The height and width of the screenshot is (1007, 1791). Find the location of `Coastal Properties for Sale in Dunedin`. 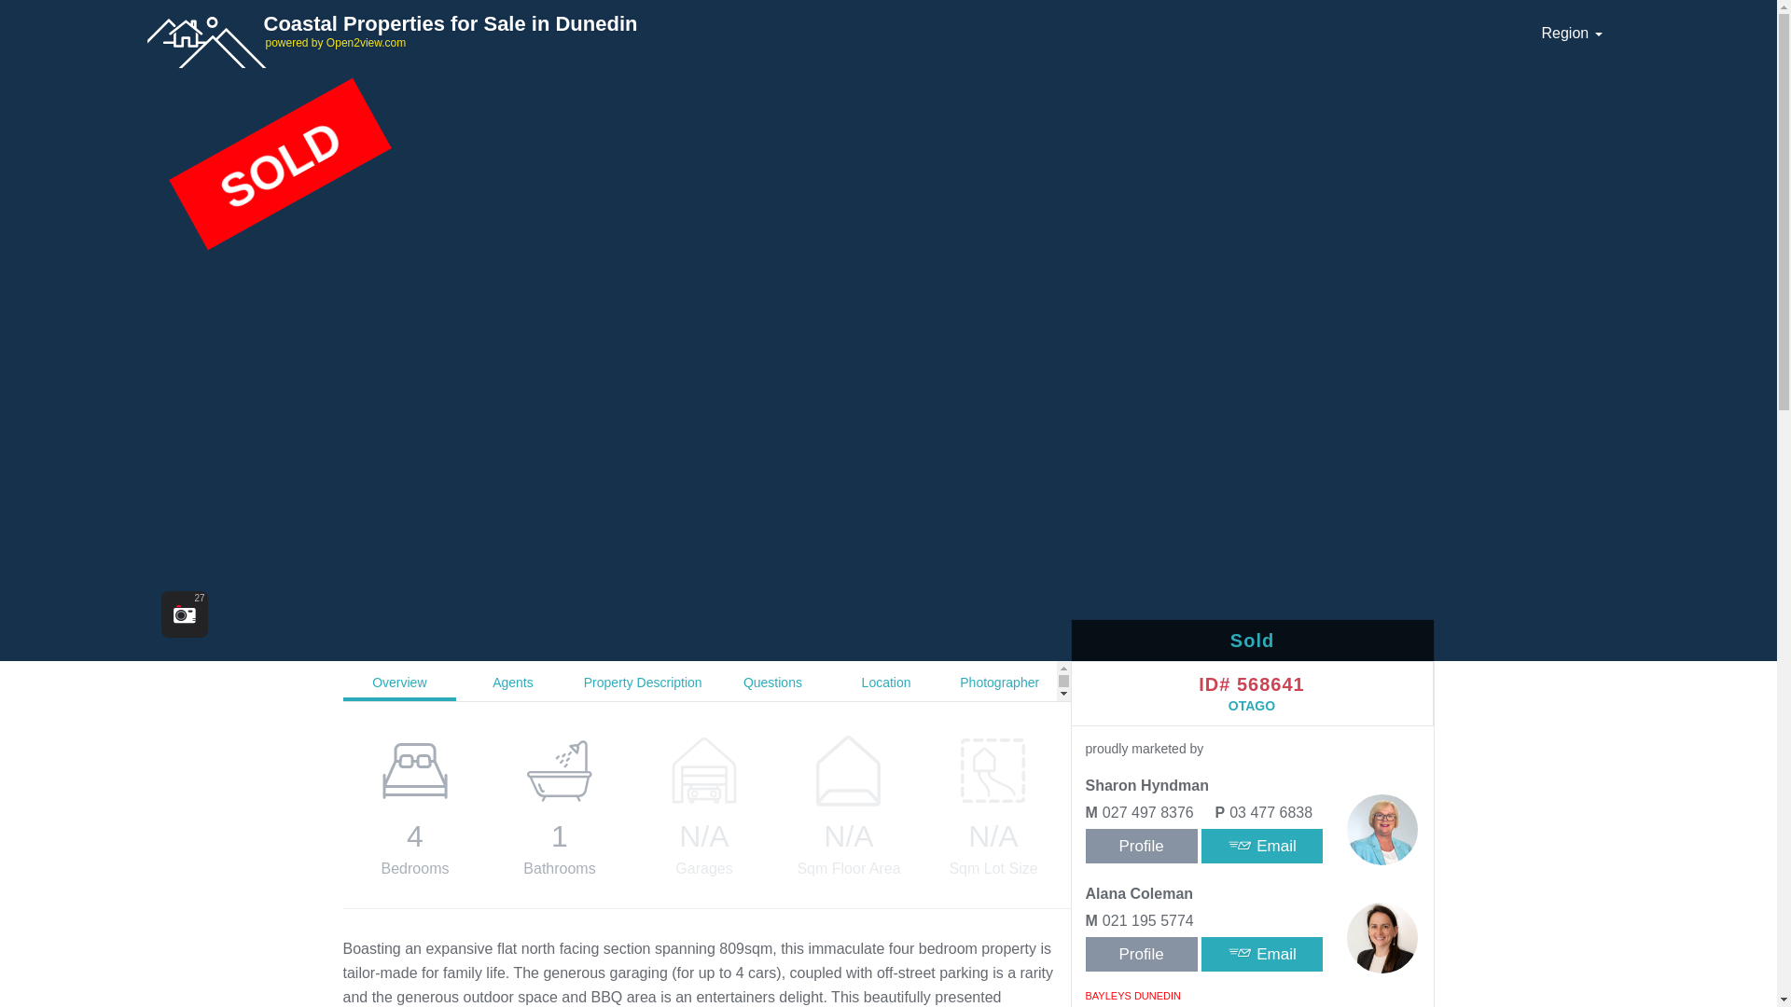

Coastal Properties for Sale in Dunedin is located at coordinates (453, 23).